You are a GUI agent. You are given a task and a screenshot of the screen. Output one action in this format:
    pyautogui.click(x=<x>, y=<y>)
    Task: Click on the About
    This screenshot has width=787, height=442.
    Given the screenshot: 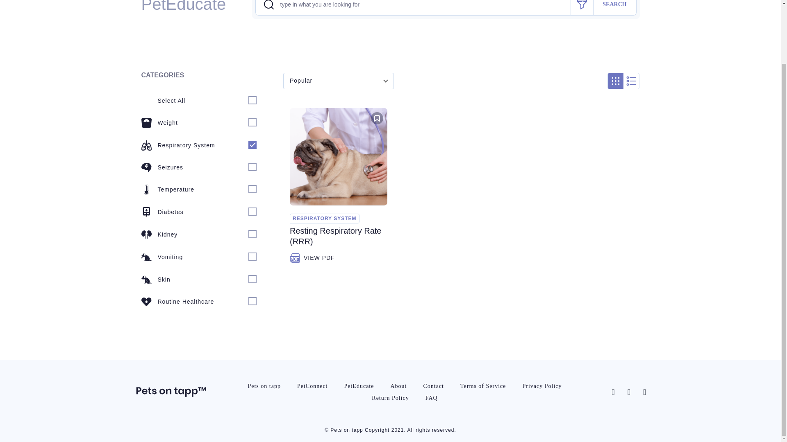 What is the action you would take?
    pyautogui.click(x=398, y=386)
    